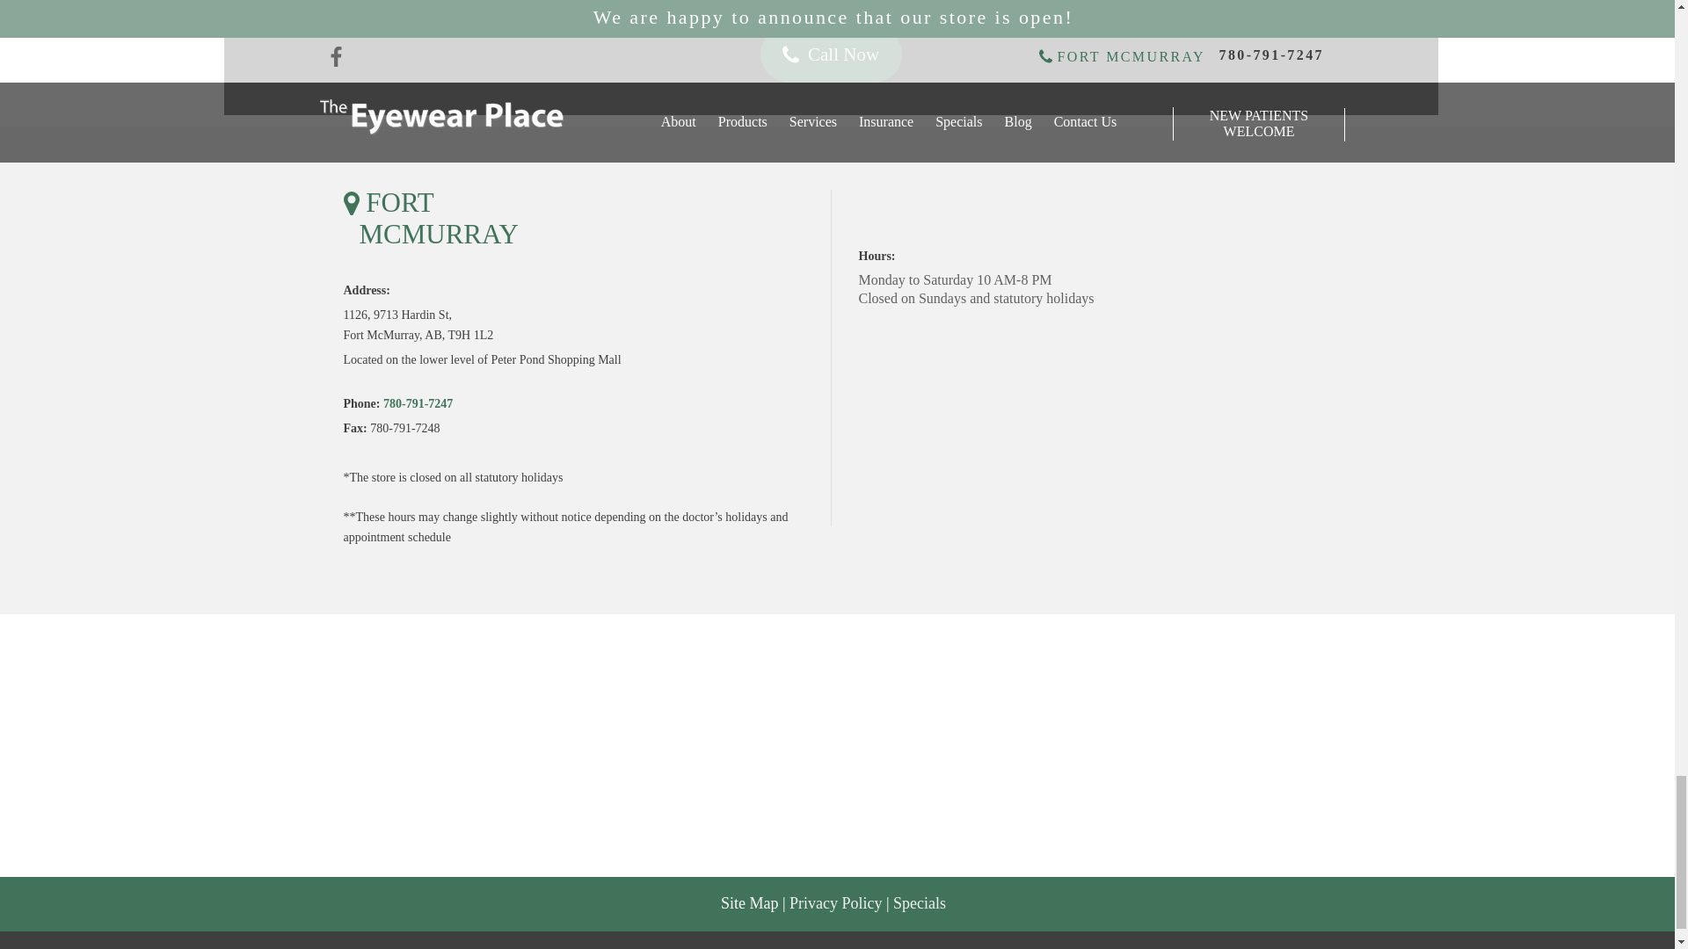  What do you see at coordinates (836, 905) in the screenshot?
I see `Privacy Policy` at bounding box center [836, 905].